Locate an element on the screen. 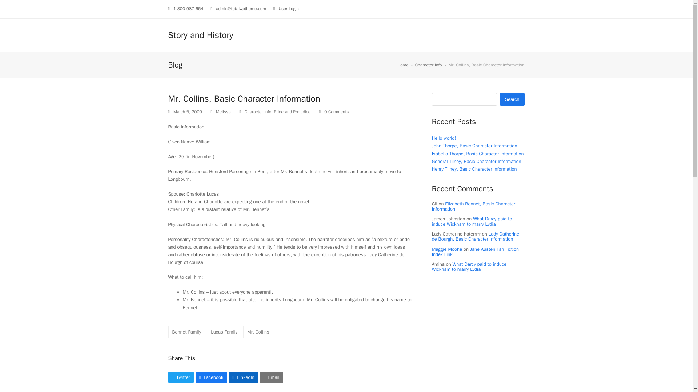  Henry Tilney, Basic Character information is located at coordinates (474, 169).